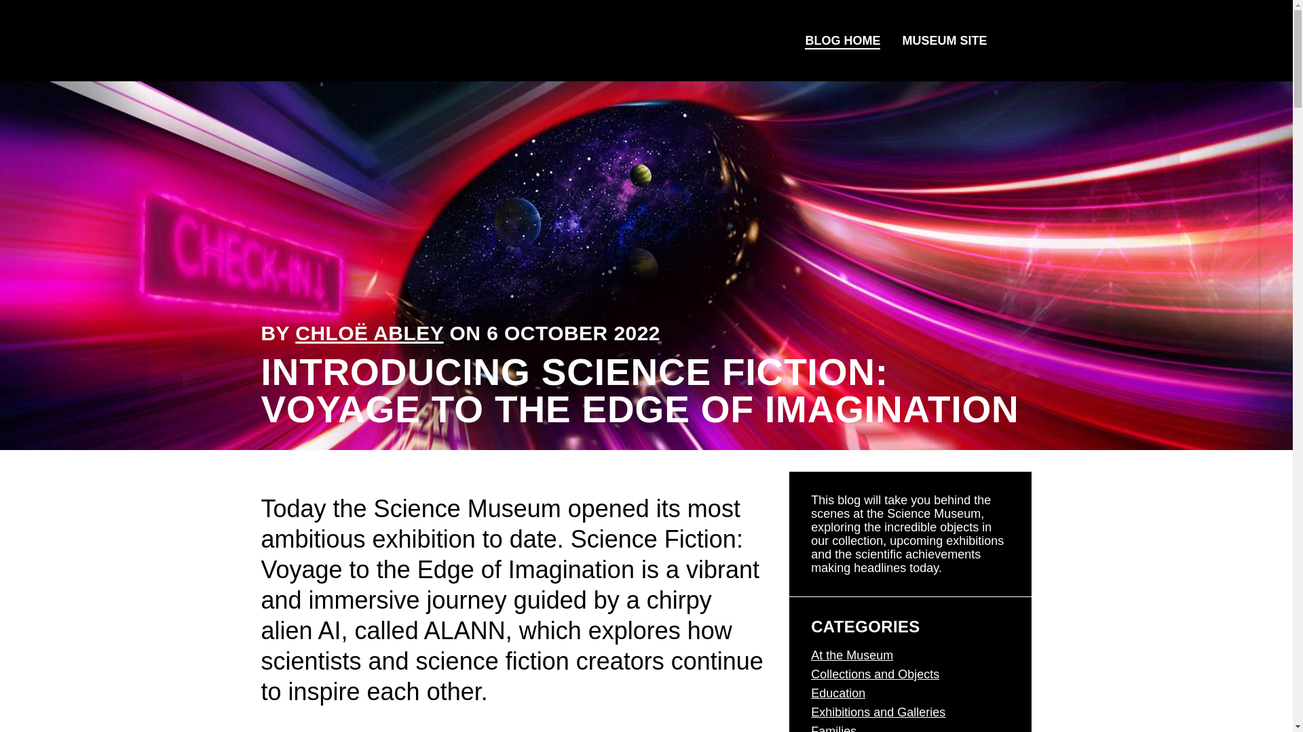 The width and height of the screenshot is (1303, 732). What do you see at coordinates (833, 728) in the screenshot?
I see `Families` at bounding box center [833, 728].